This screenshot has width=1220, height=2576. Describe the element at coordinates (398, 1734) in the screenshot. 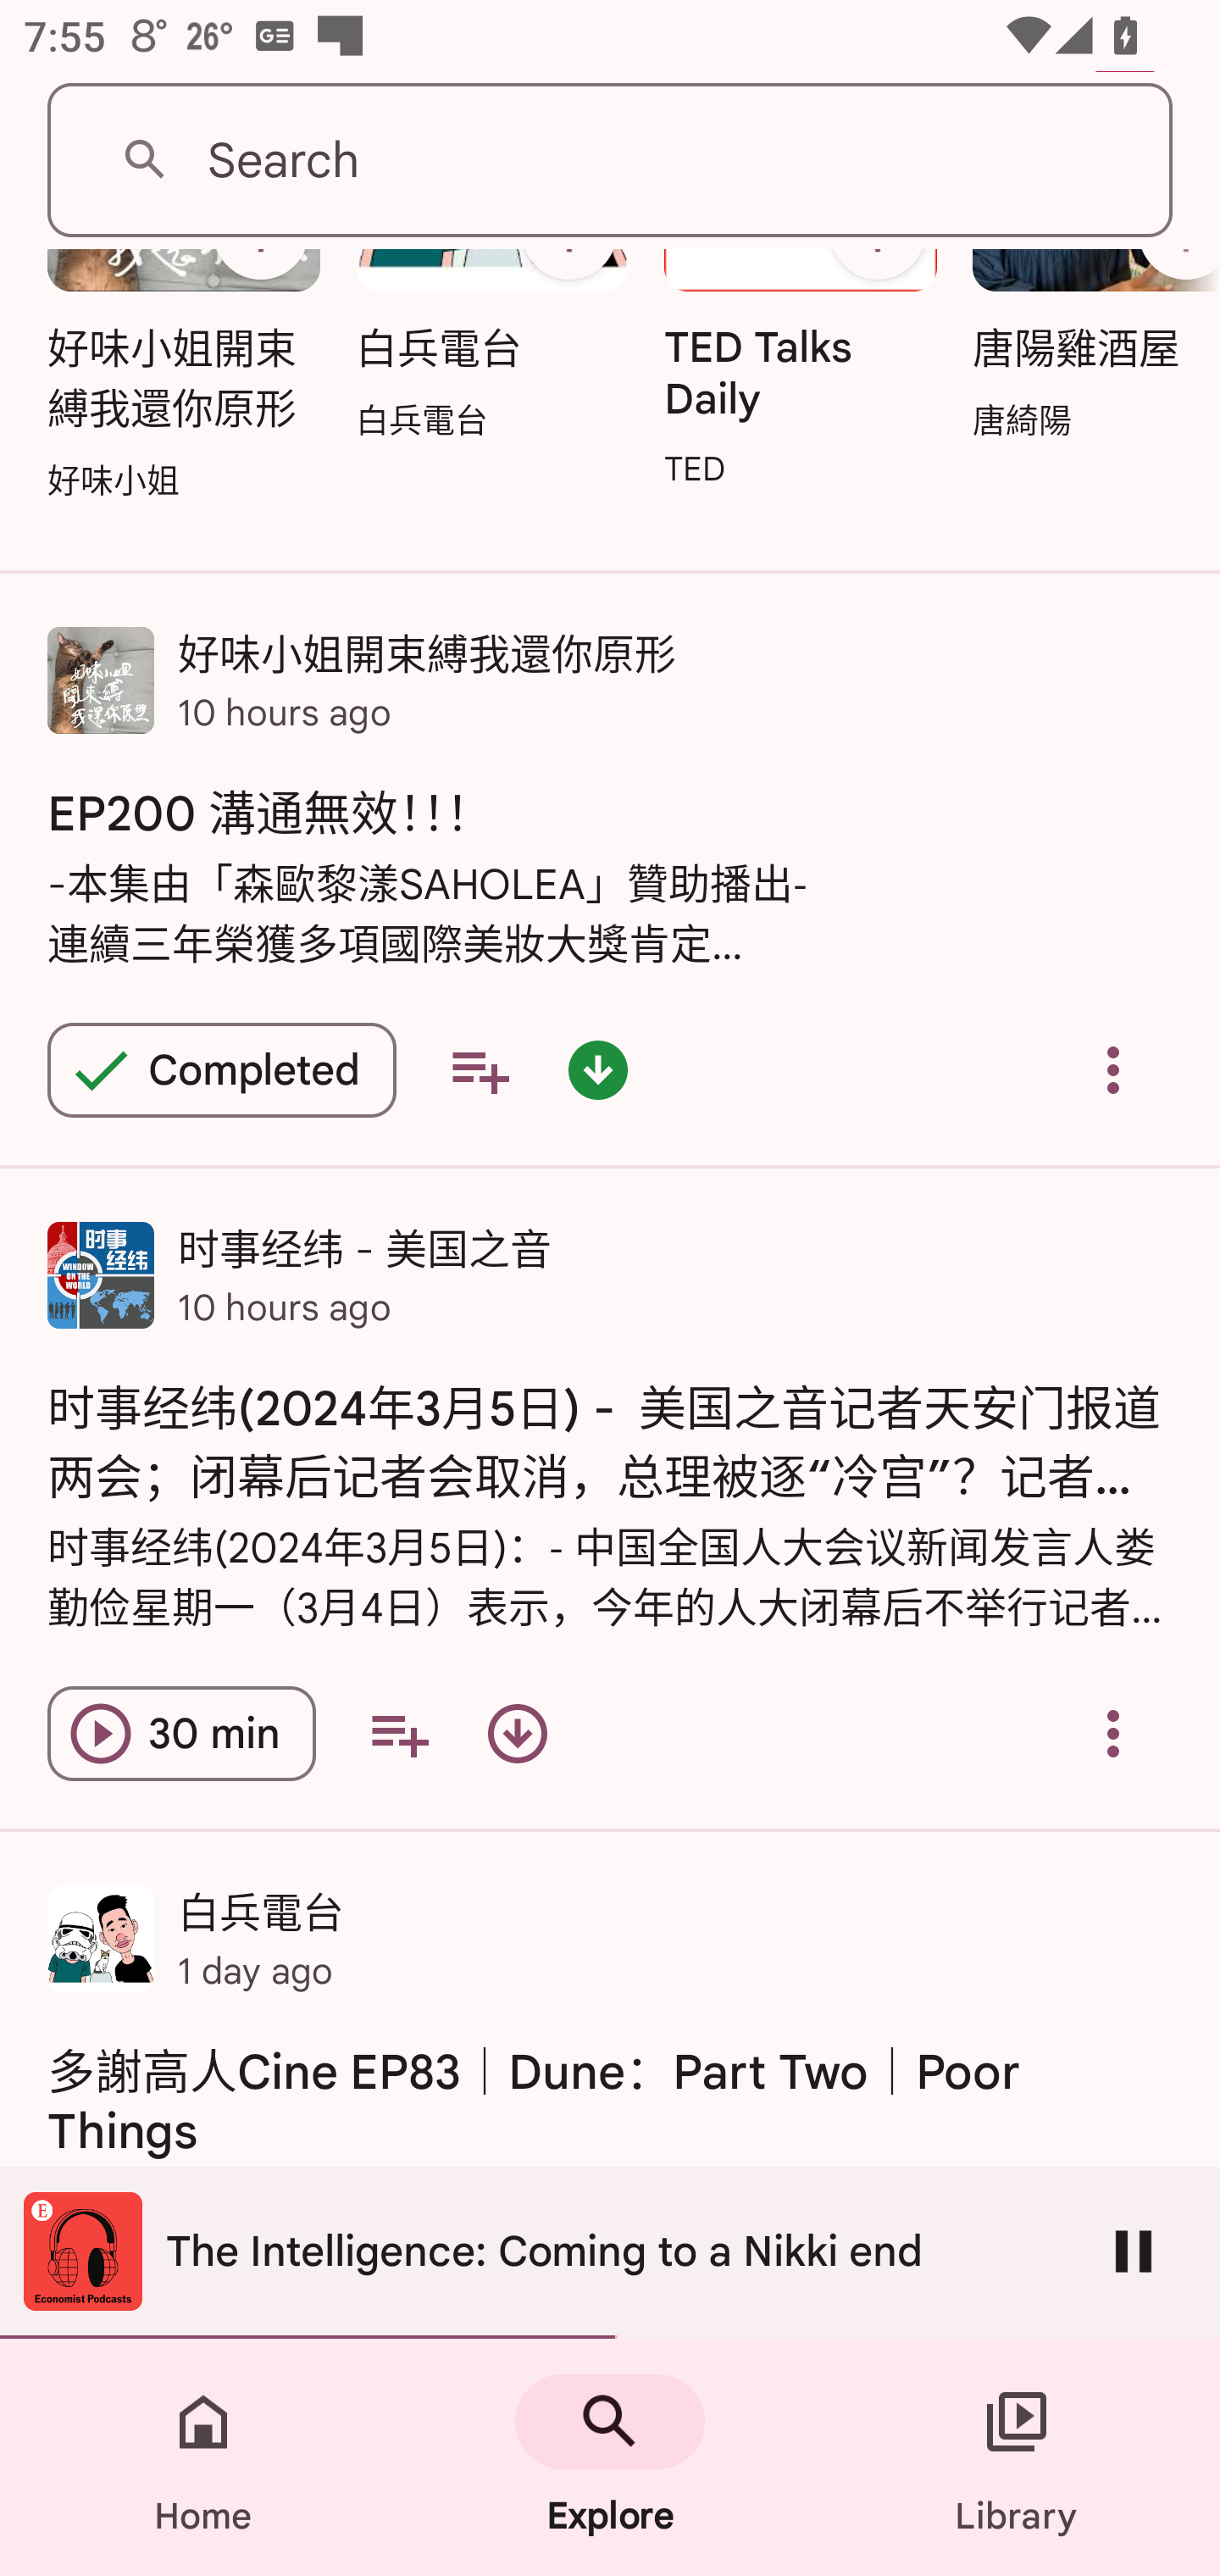

I see `Add to your queue` at that location.